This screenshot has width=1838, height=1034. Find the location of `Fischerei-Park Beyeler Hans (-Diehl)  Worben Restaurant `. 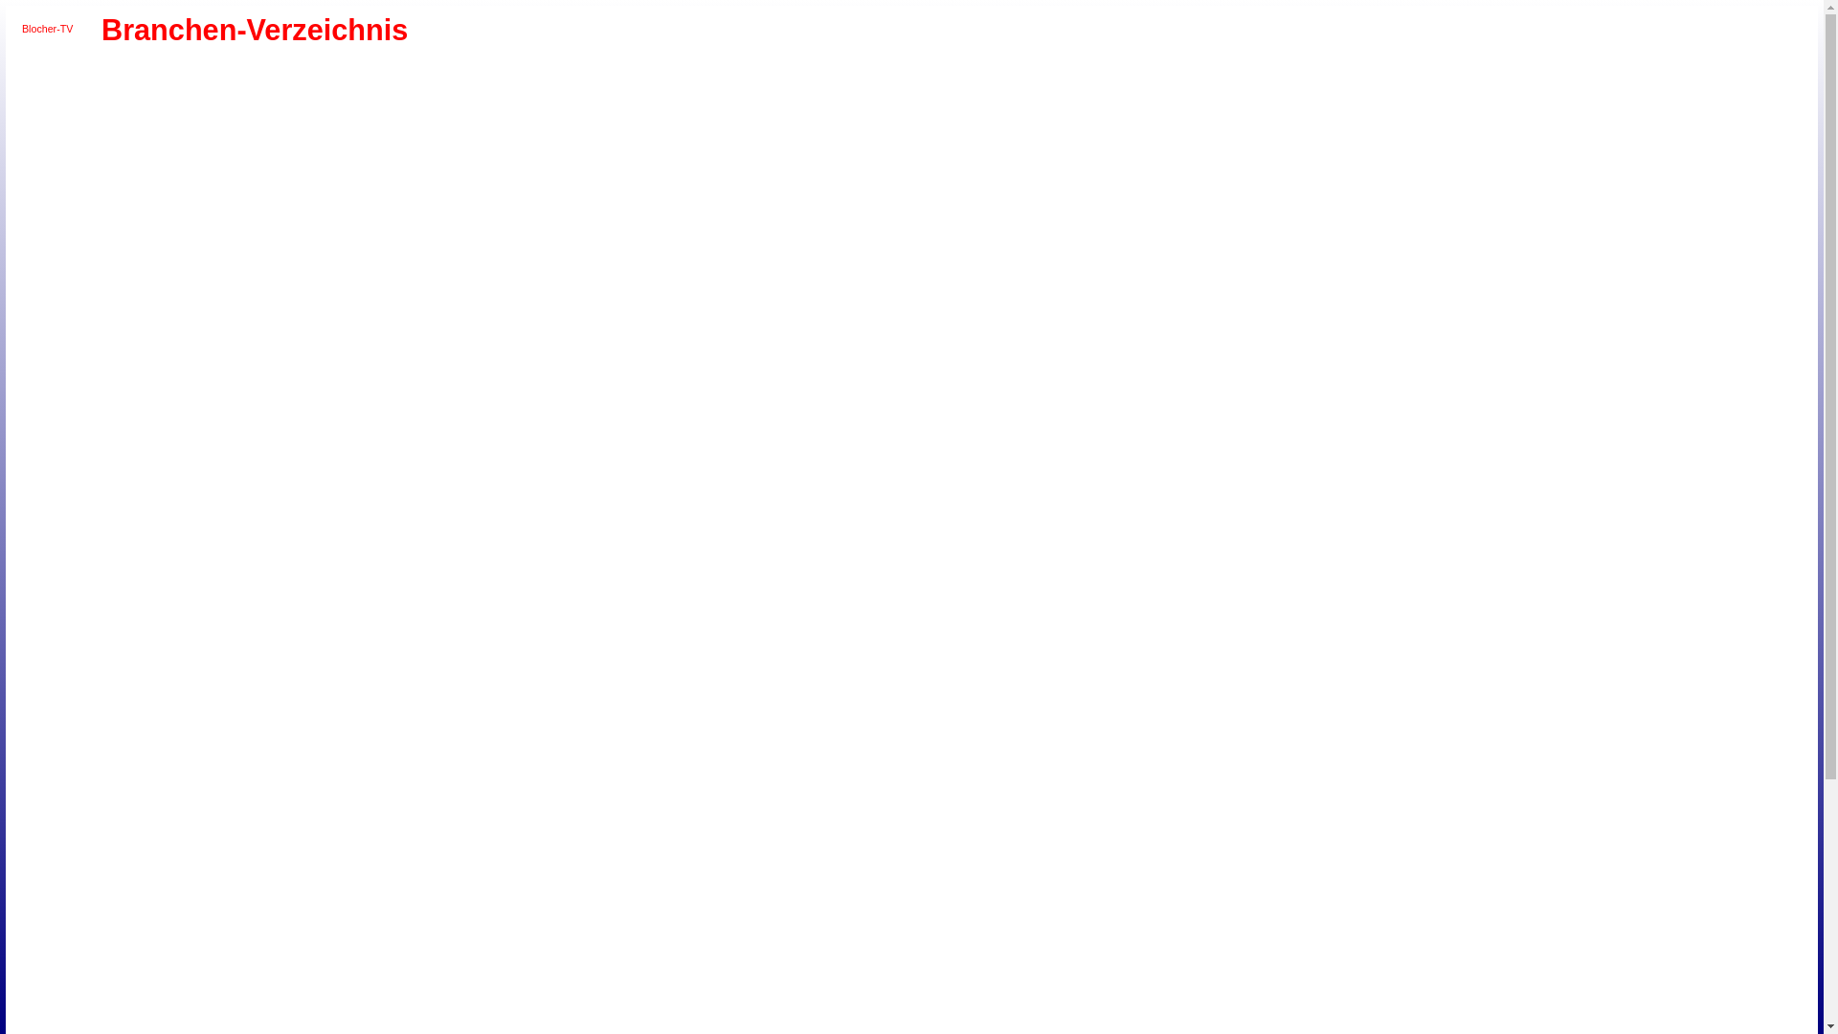

Fischerei-Park Beyeler Hans (-Diehl)  Worben Restaurant  is located at coordinates (245, 715).